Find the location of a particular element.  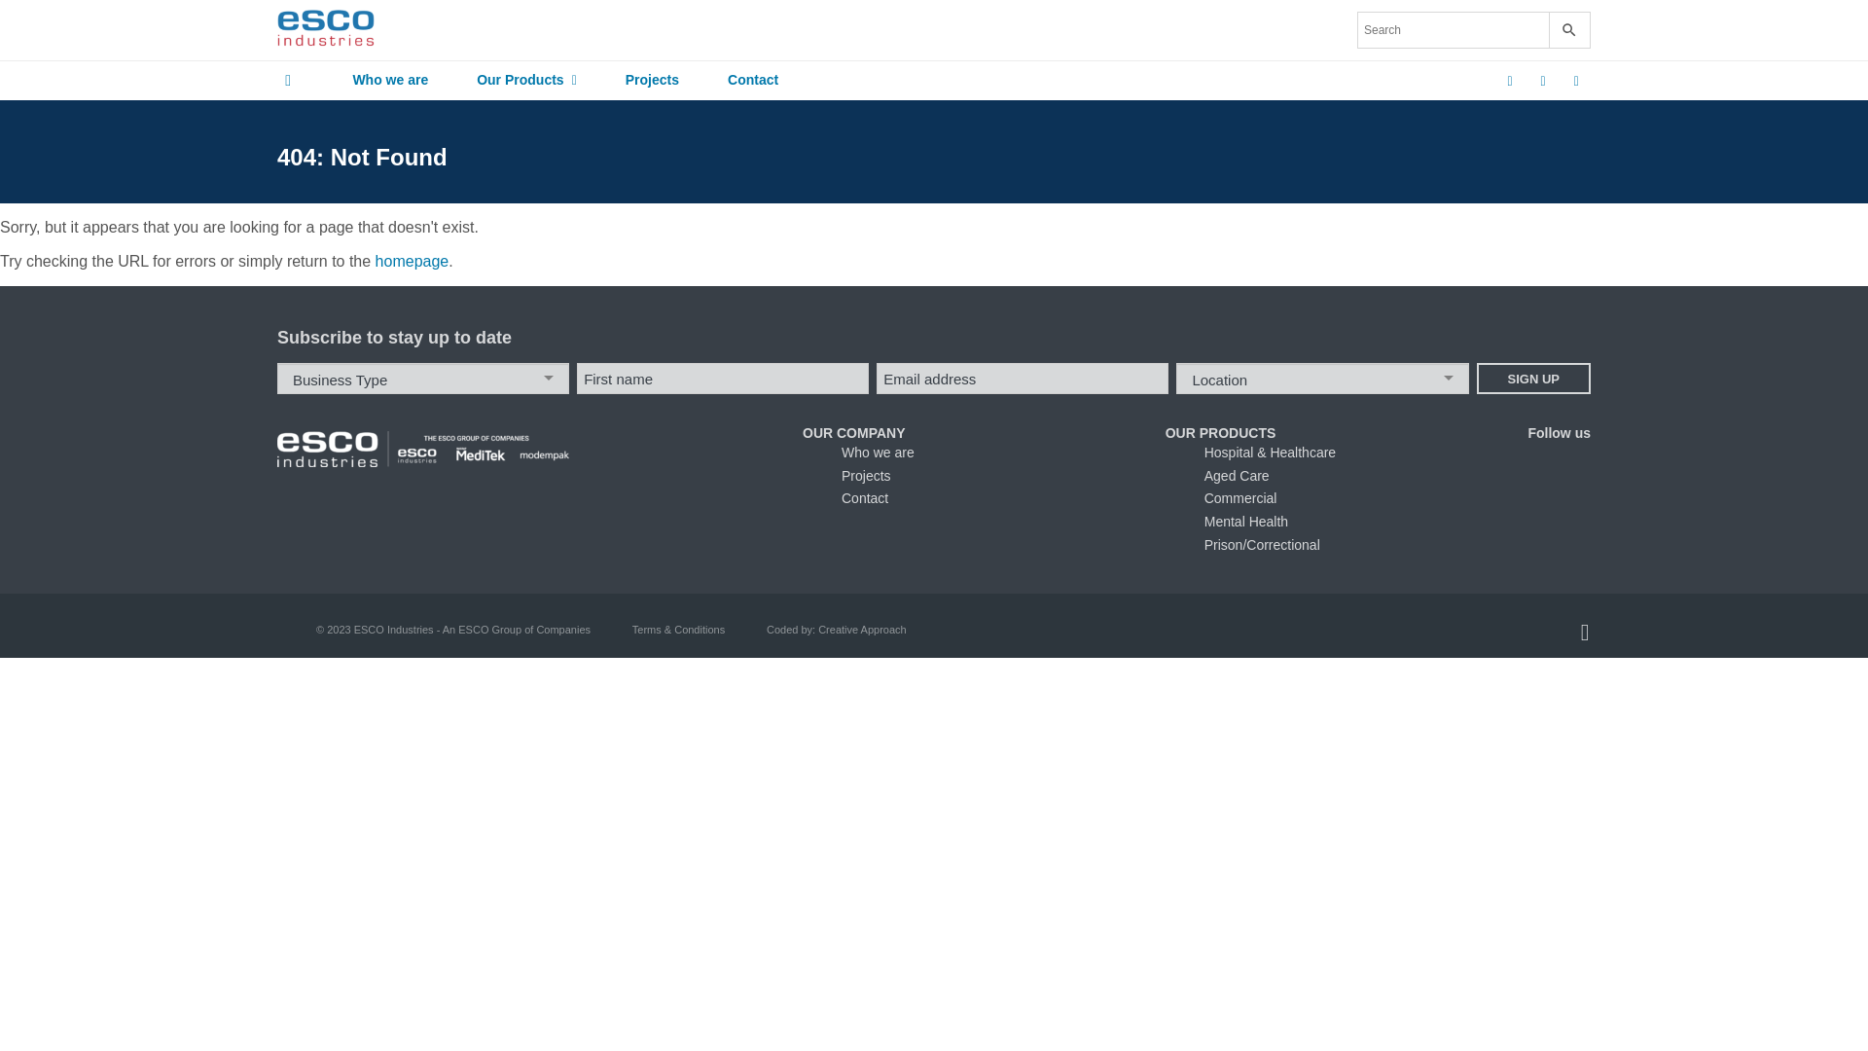

Call us on 1300 879 363 is located at coordinates (1576, 81).